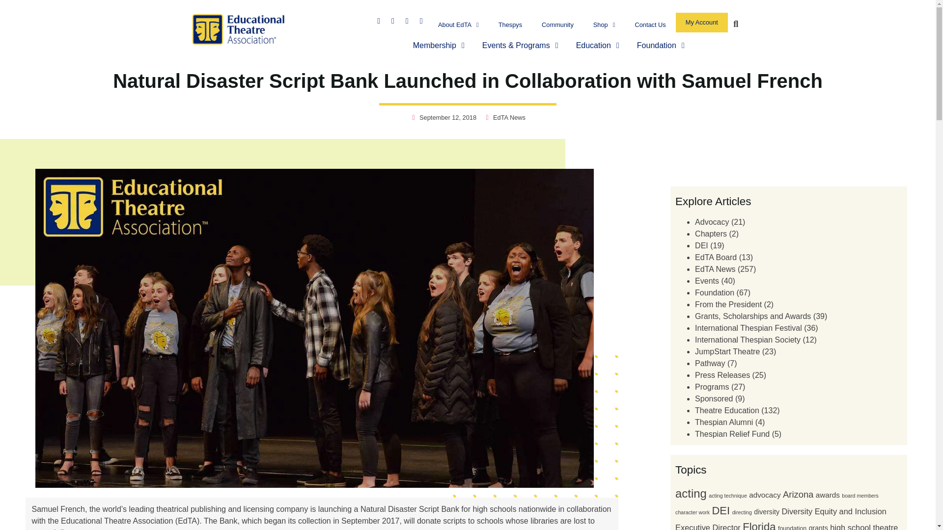 The width and height of the screenshot is (943, 530). I want to click on Shop, so click(604, 25).